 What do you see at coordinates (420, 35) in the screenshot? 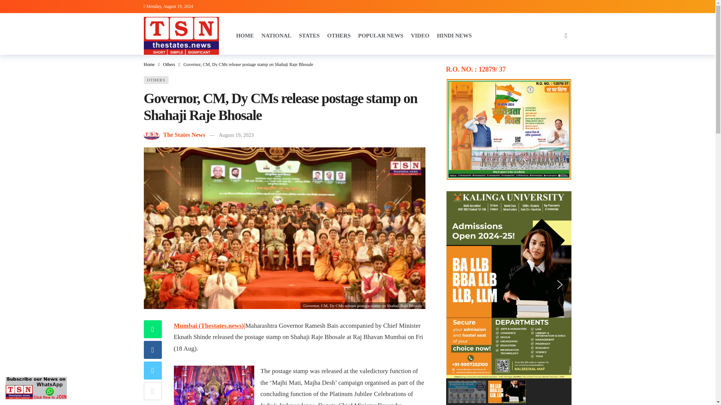
I see `VIDEO` at bounding box center [420, 35].